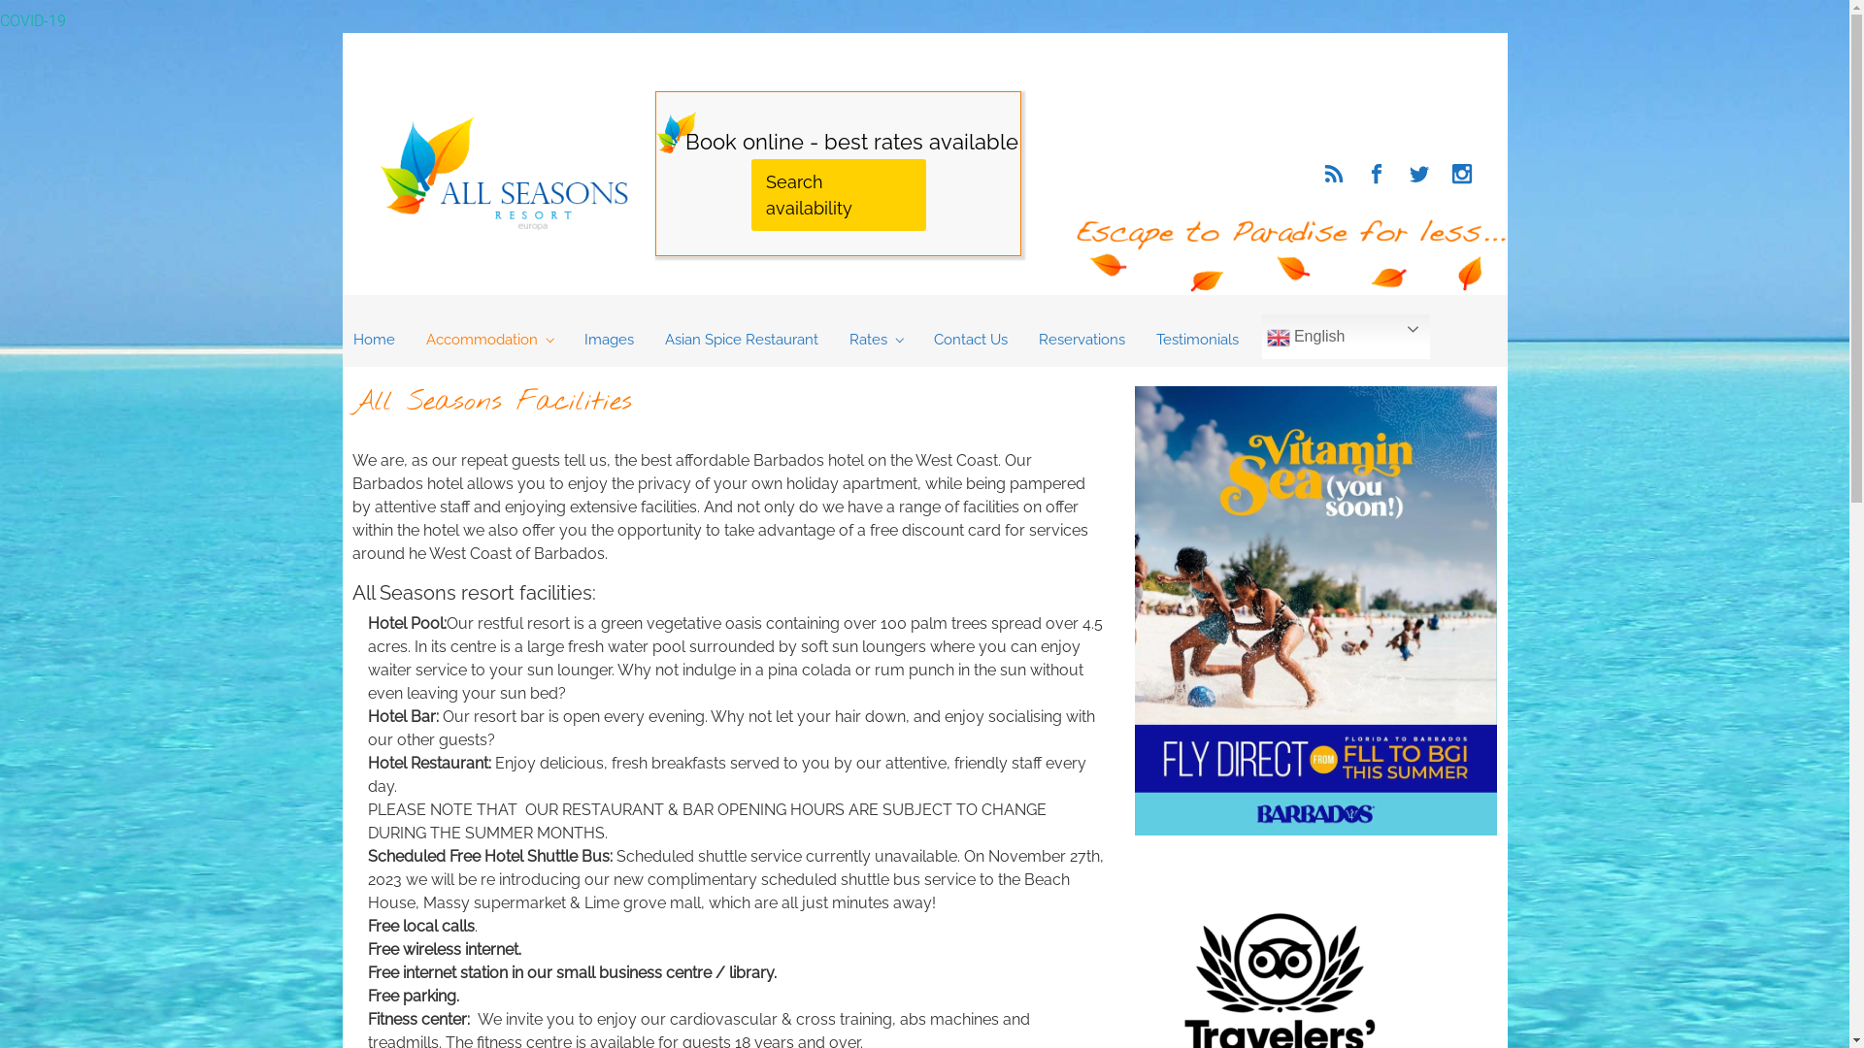 The image size is (1864, 1048). Describe the element at coordinates (1082, 341) in the screenshot. I see `Reservations` at that location.